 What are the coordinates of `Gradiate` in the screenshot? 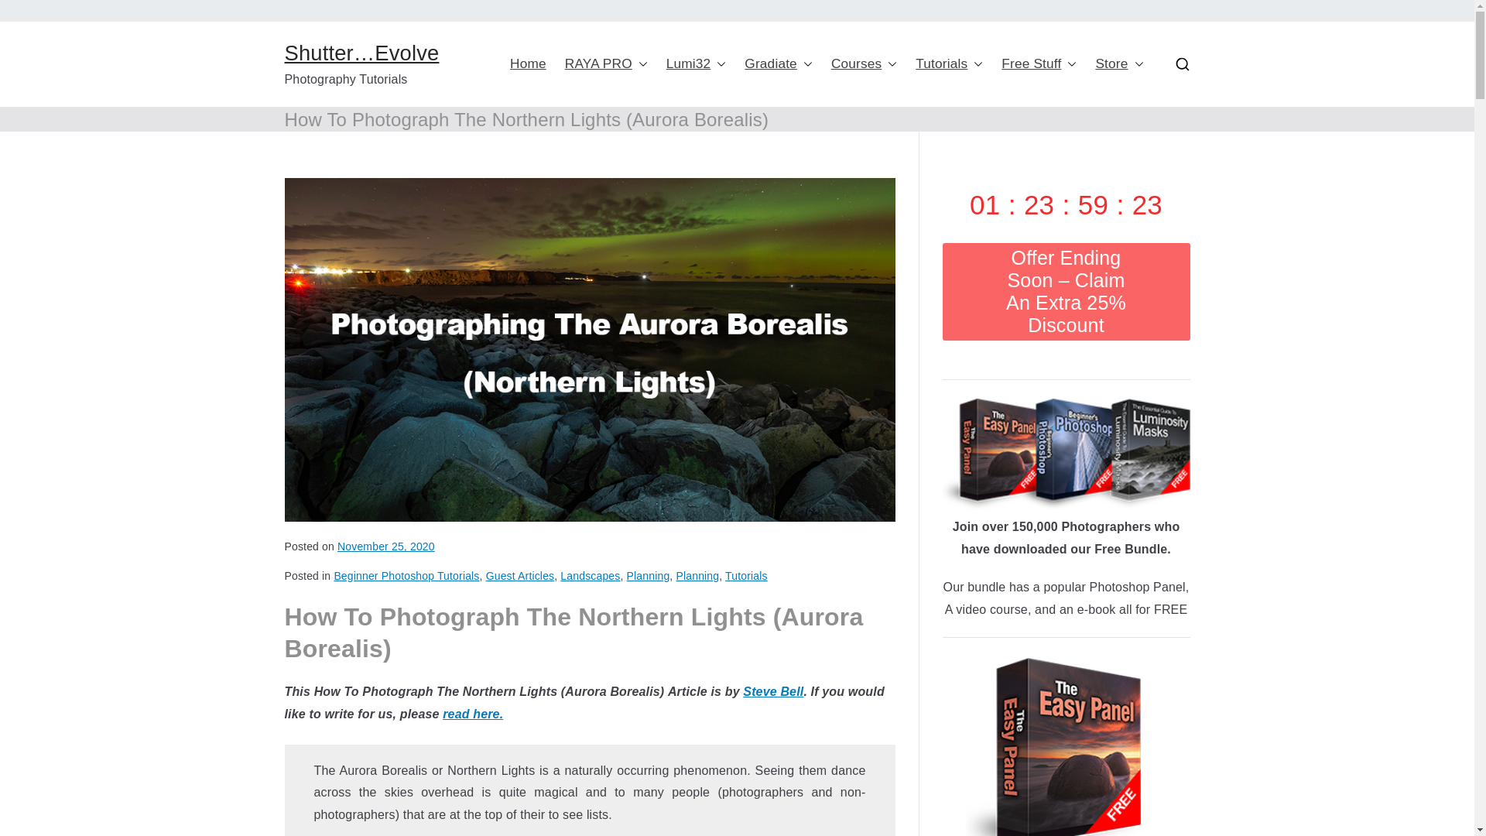 It's located at (779, 63).